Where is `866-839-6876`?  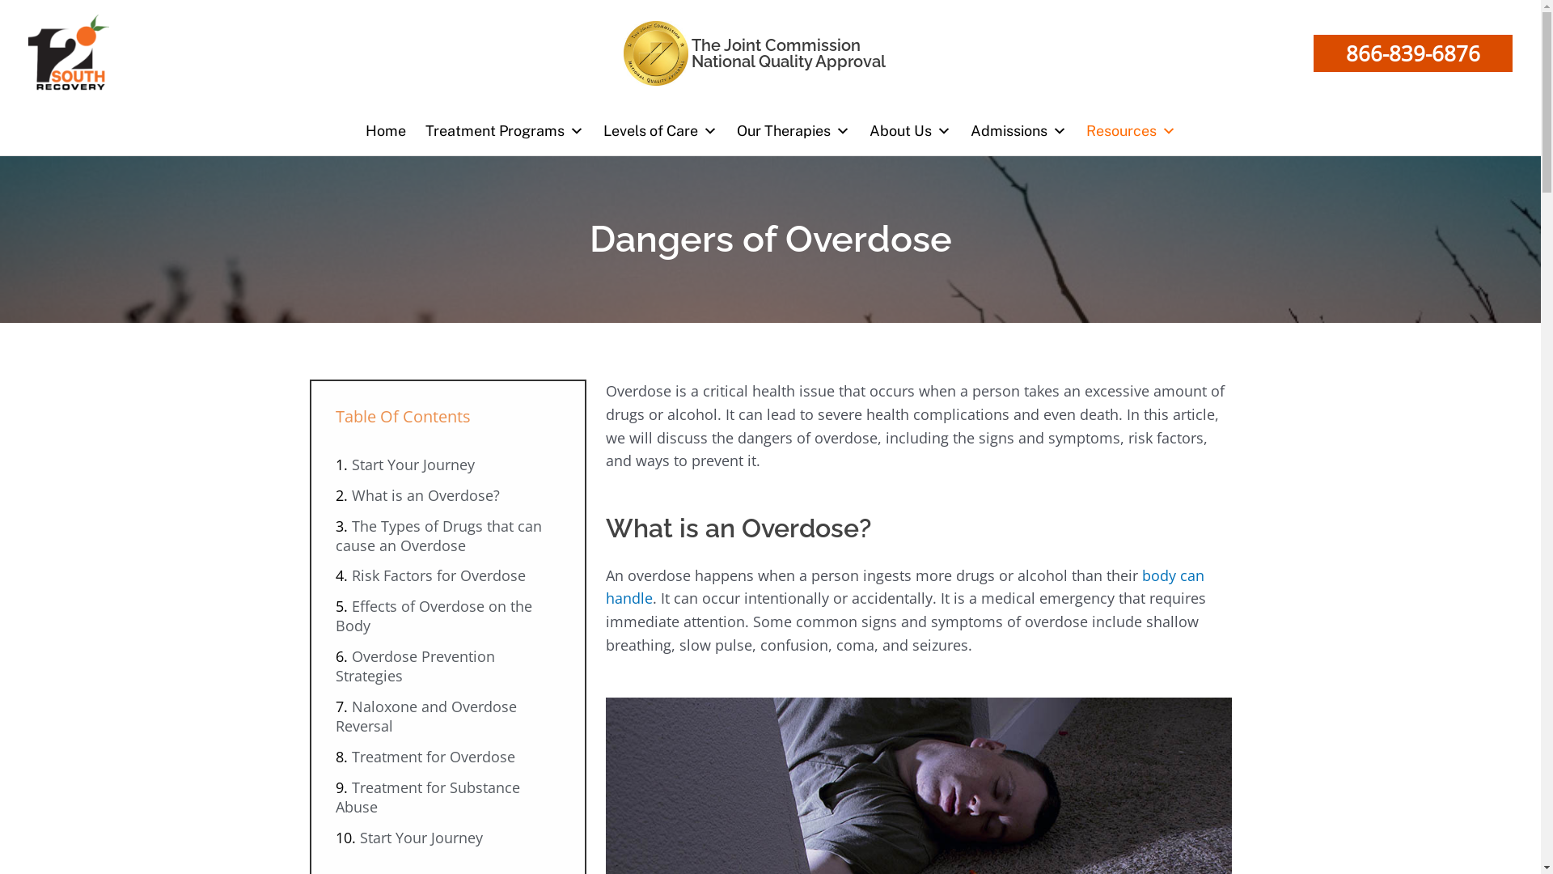 866-839-6876 is located at coordinates (1413, 53).